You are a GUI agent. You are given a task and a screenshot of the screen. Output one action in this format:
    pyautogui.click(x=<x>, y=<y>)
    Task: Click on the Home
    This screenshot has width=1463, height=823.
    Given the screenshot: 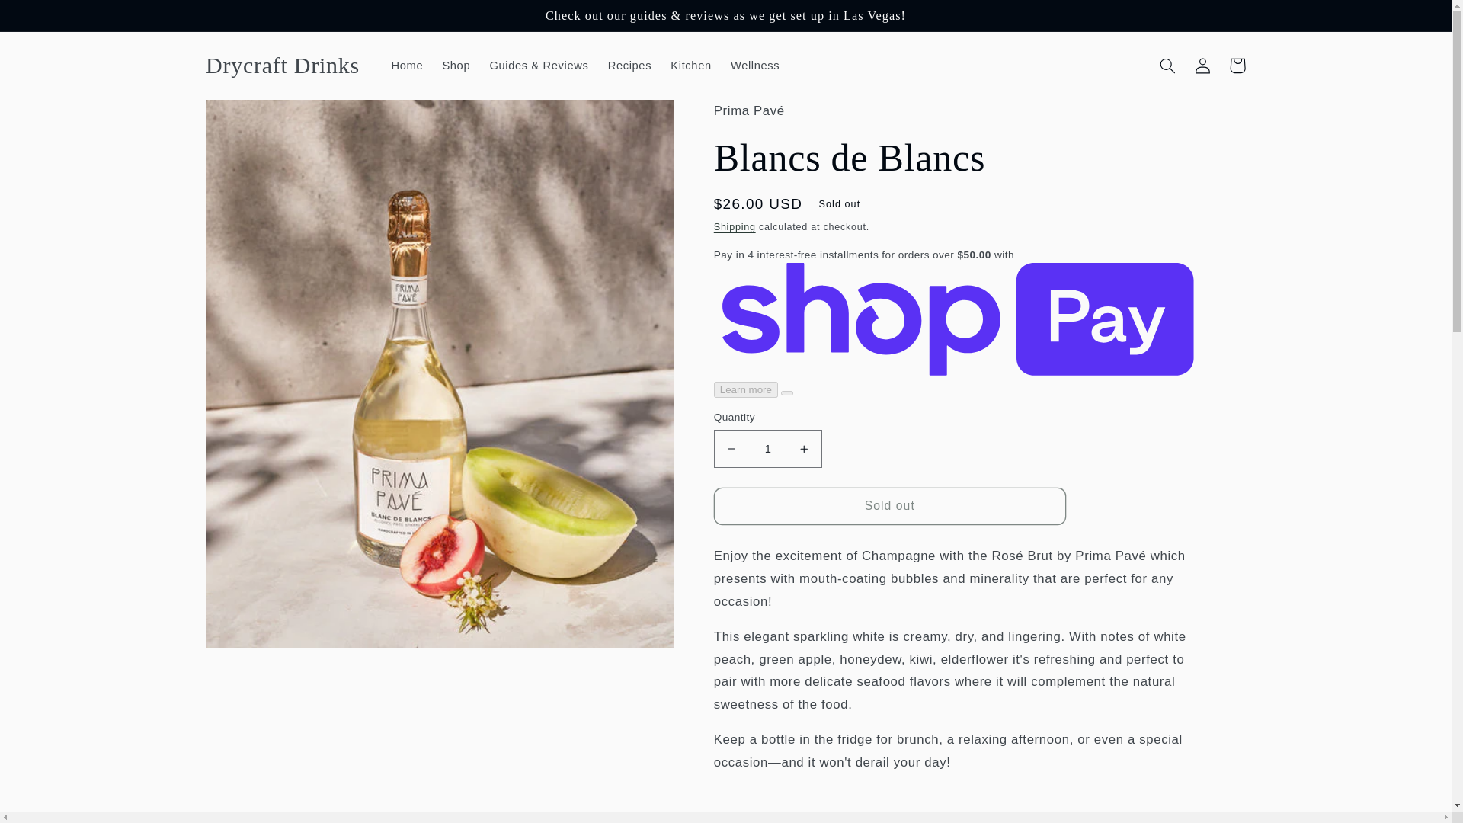 What is the action you would take?
    pyautogui.click(x=407, y=66)
    